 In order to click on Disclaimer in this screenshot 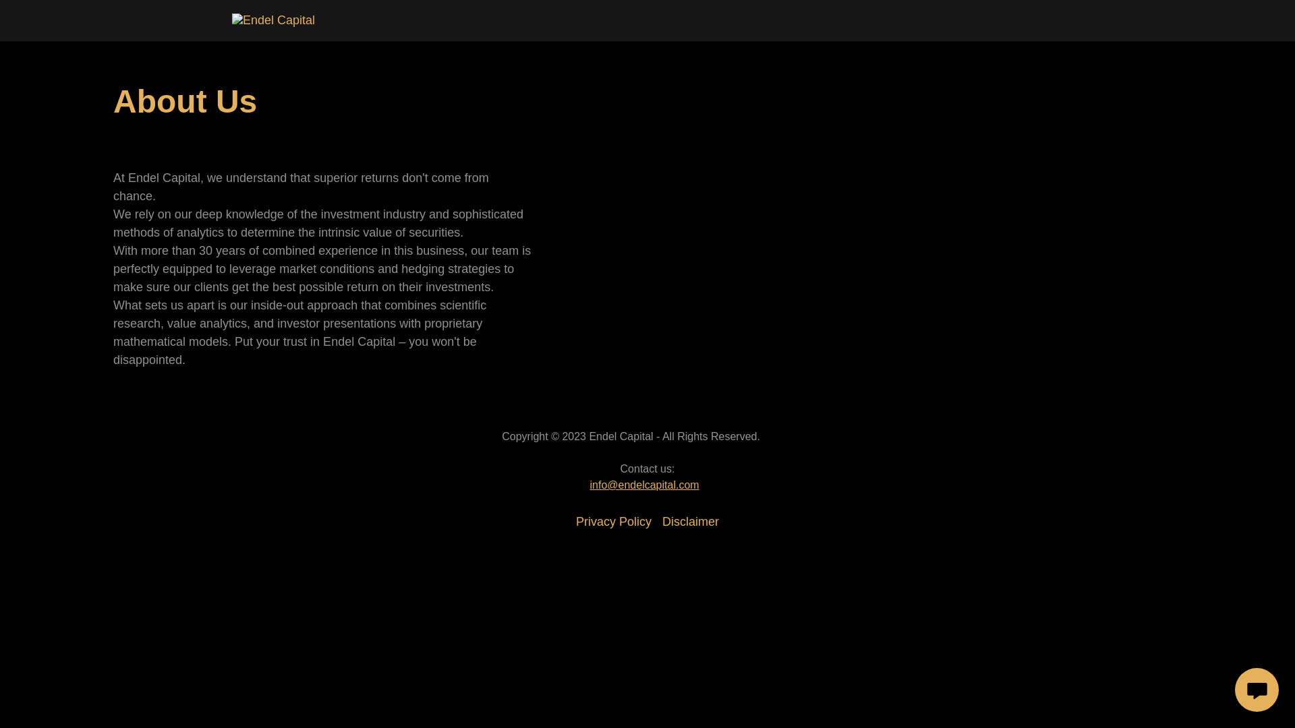, I will do `click(690, 522)`.